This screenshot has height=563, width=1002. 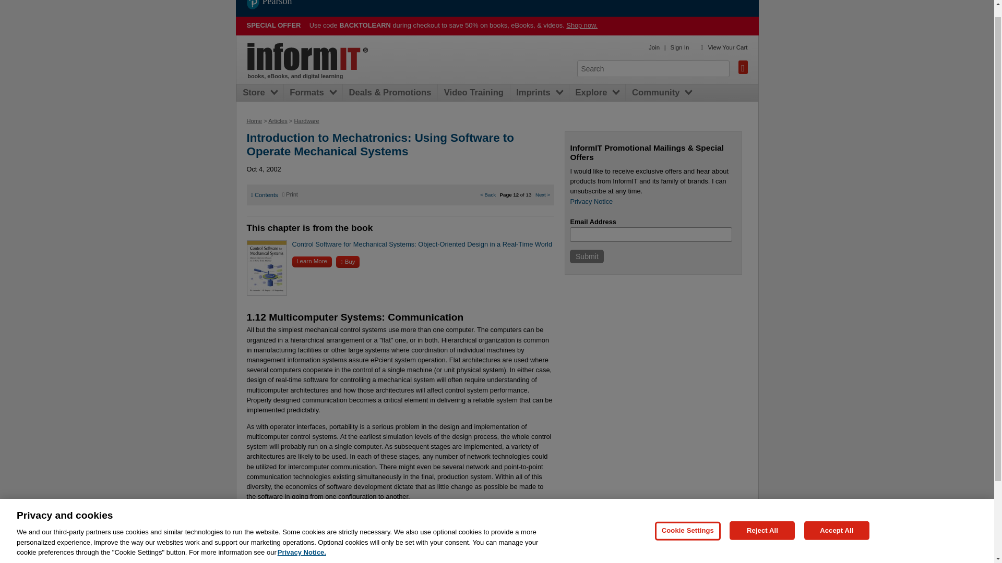 I want to click on Home, so click(x=307, y=57).